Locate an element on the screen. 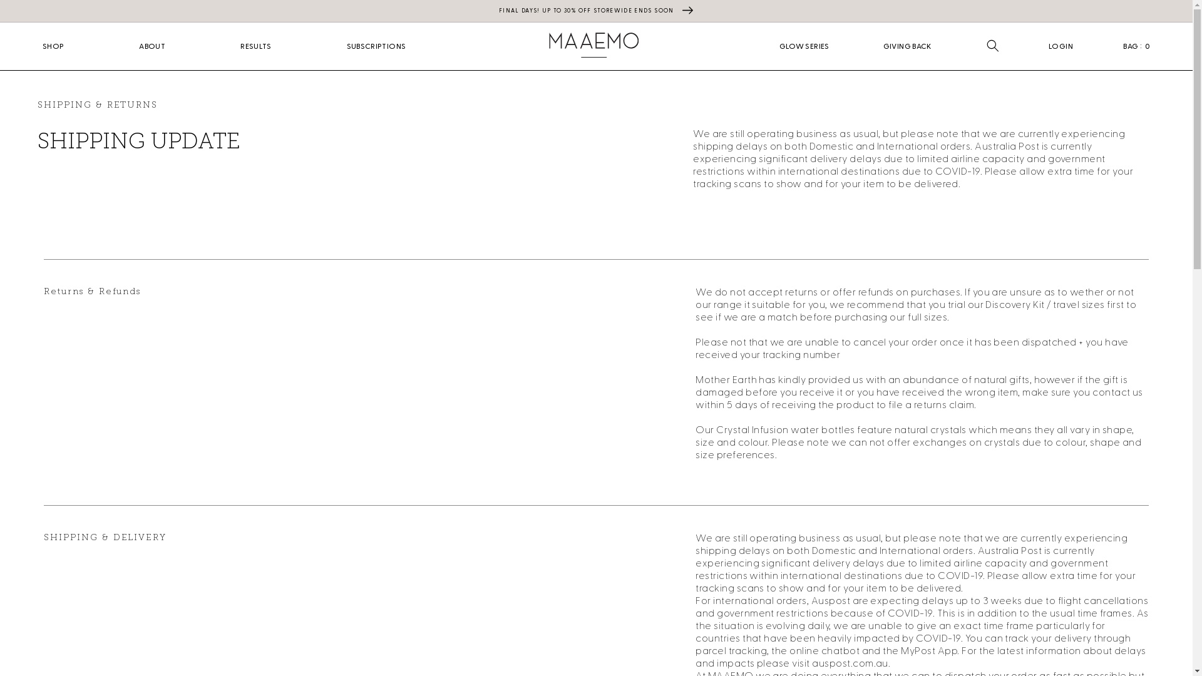 This screenshot has width=1202, height=676. RESULTS is located at coordinates (256, 46).